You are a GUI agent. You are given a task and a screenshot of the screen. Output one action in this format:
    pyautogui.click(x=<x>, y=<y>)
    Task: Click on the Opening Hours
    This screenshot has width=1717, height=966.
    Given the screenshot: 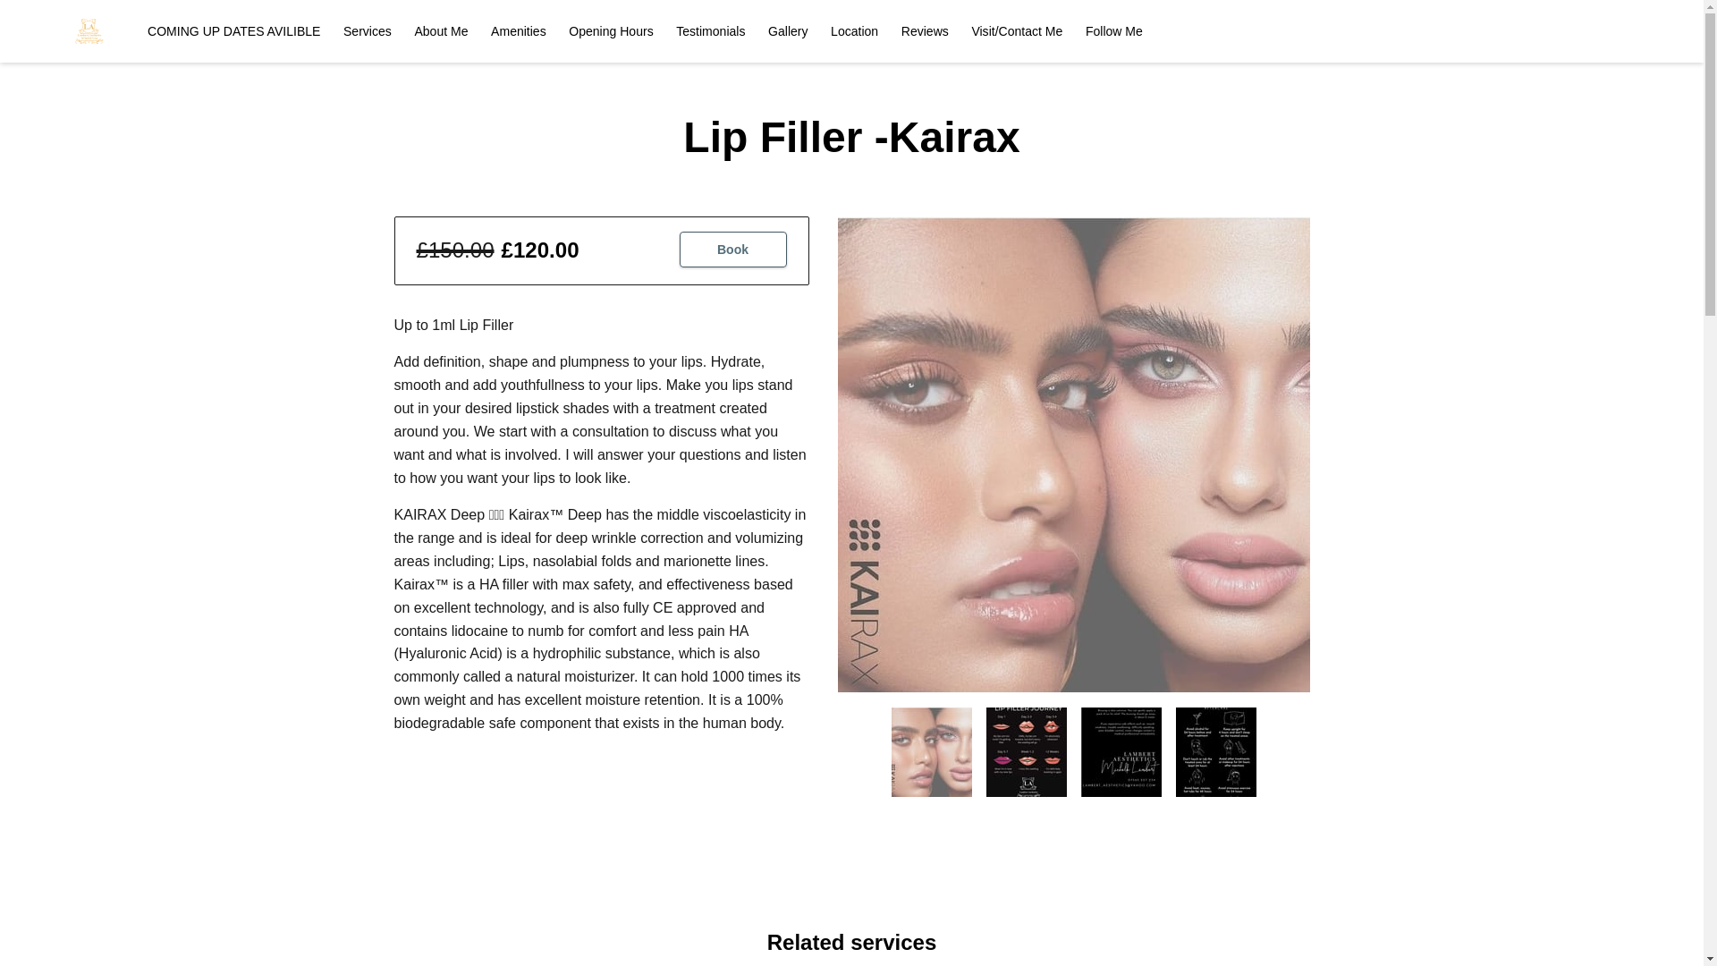 What is the action you would take?
    pyautogui.click(x=610, y=32)
    